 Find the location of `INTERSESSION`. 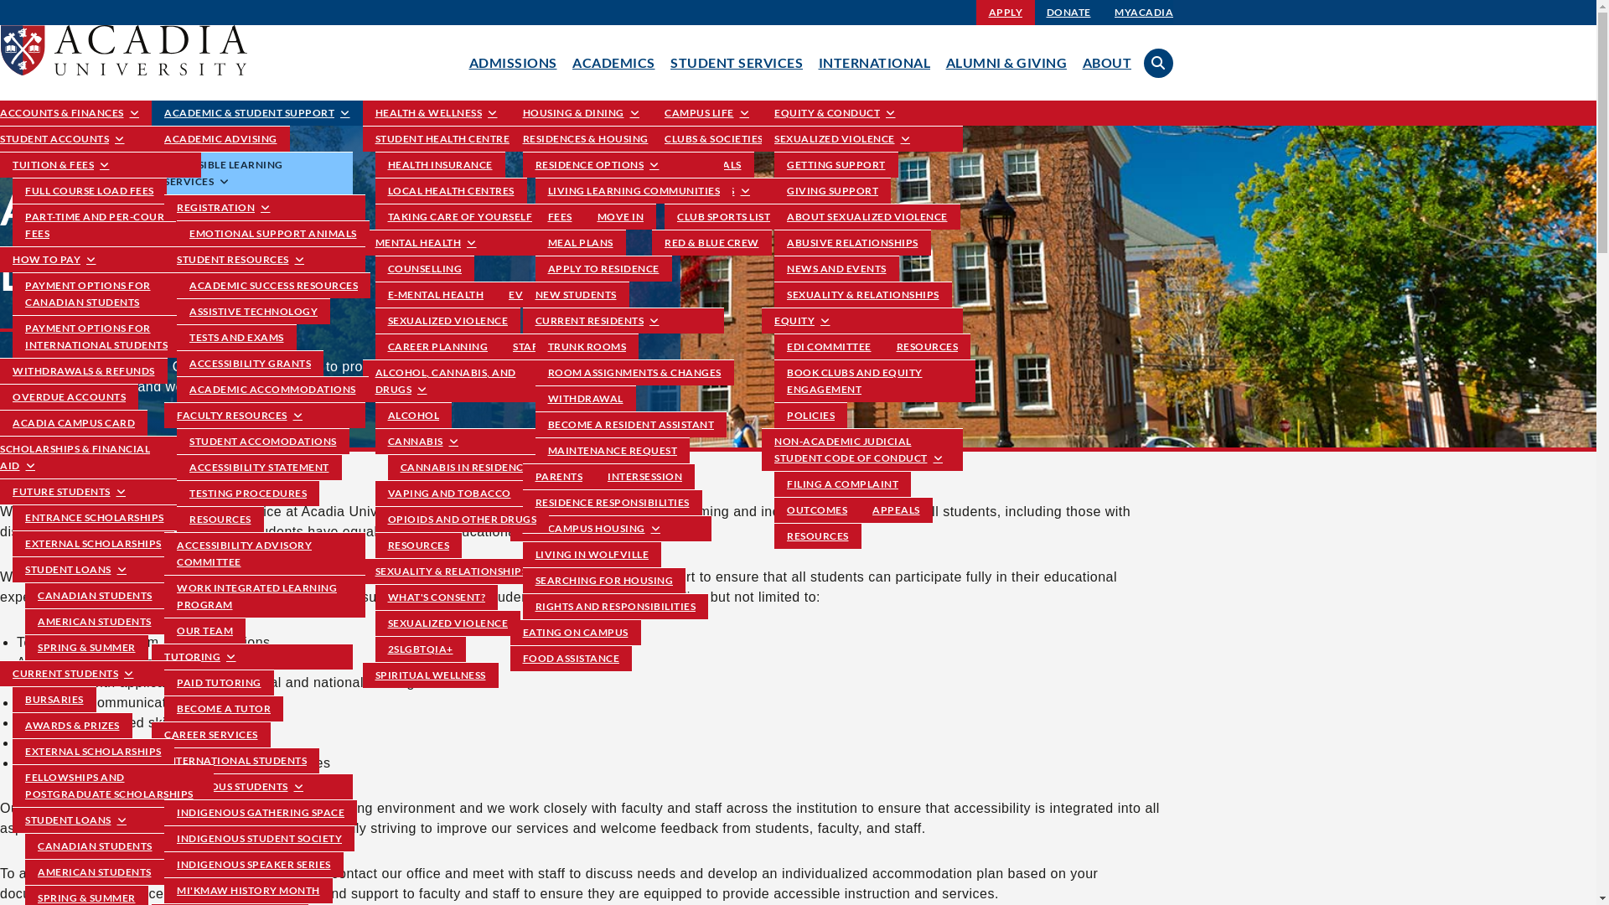

INTERSESSION is located at coordinates (645, 476).